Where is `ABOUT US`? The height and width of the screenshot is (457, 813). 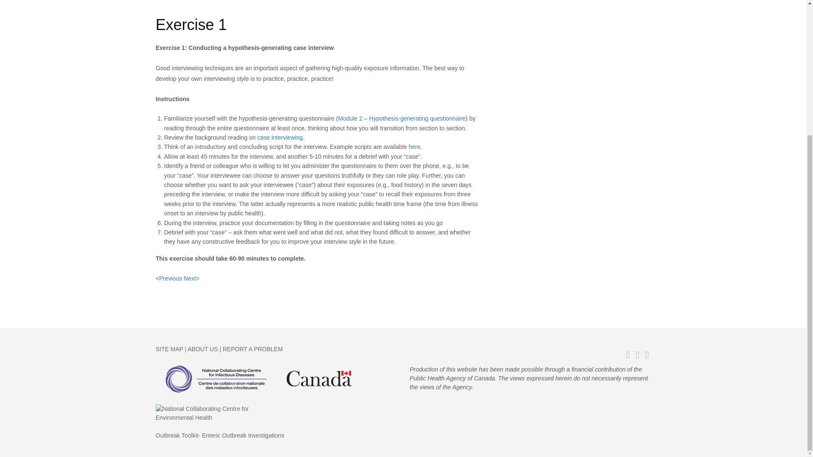 ABOUT US is located at coordinates (202, 349).